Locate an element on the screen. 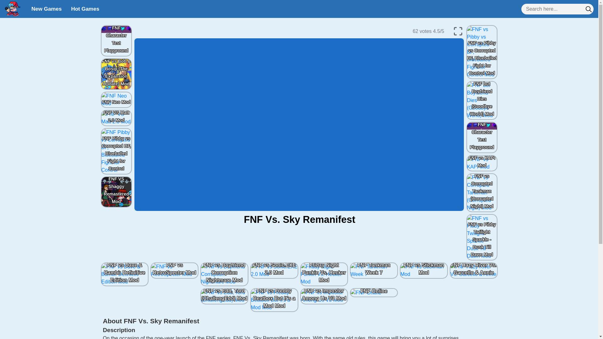 This screenshot has height=339, width=603. FNF Character Test Playground is located at coordinates (116, 41).